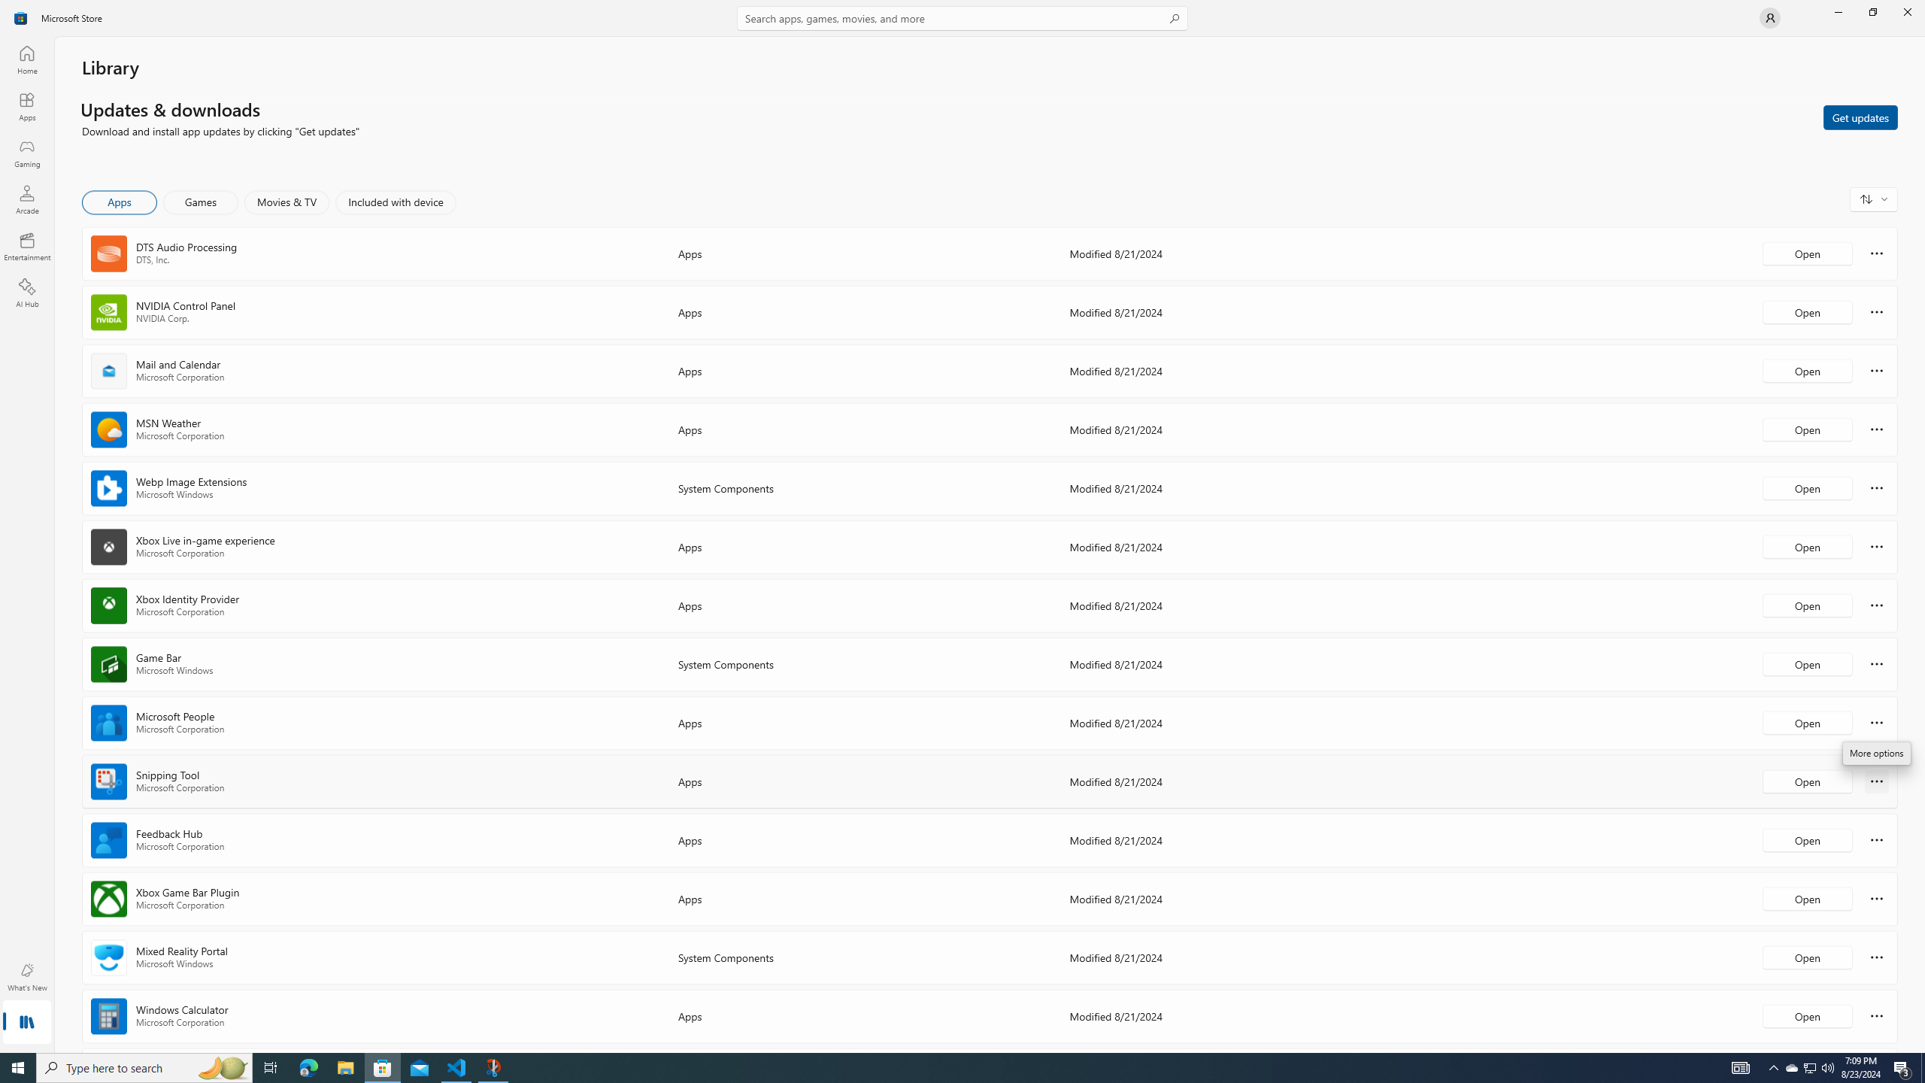  What do you see at coordinates (1838, 12) in the screenshot?
I see `Minimize Microsoft Store` at bounding box center [1838, 12].